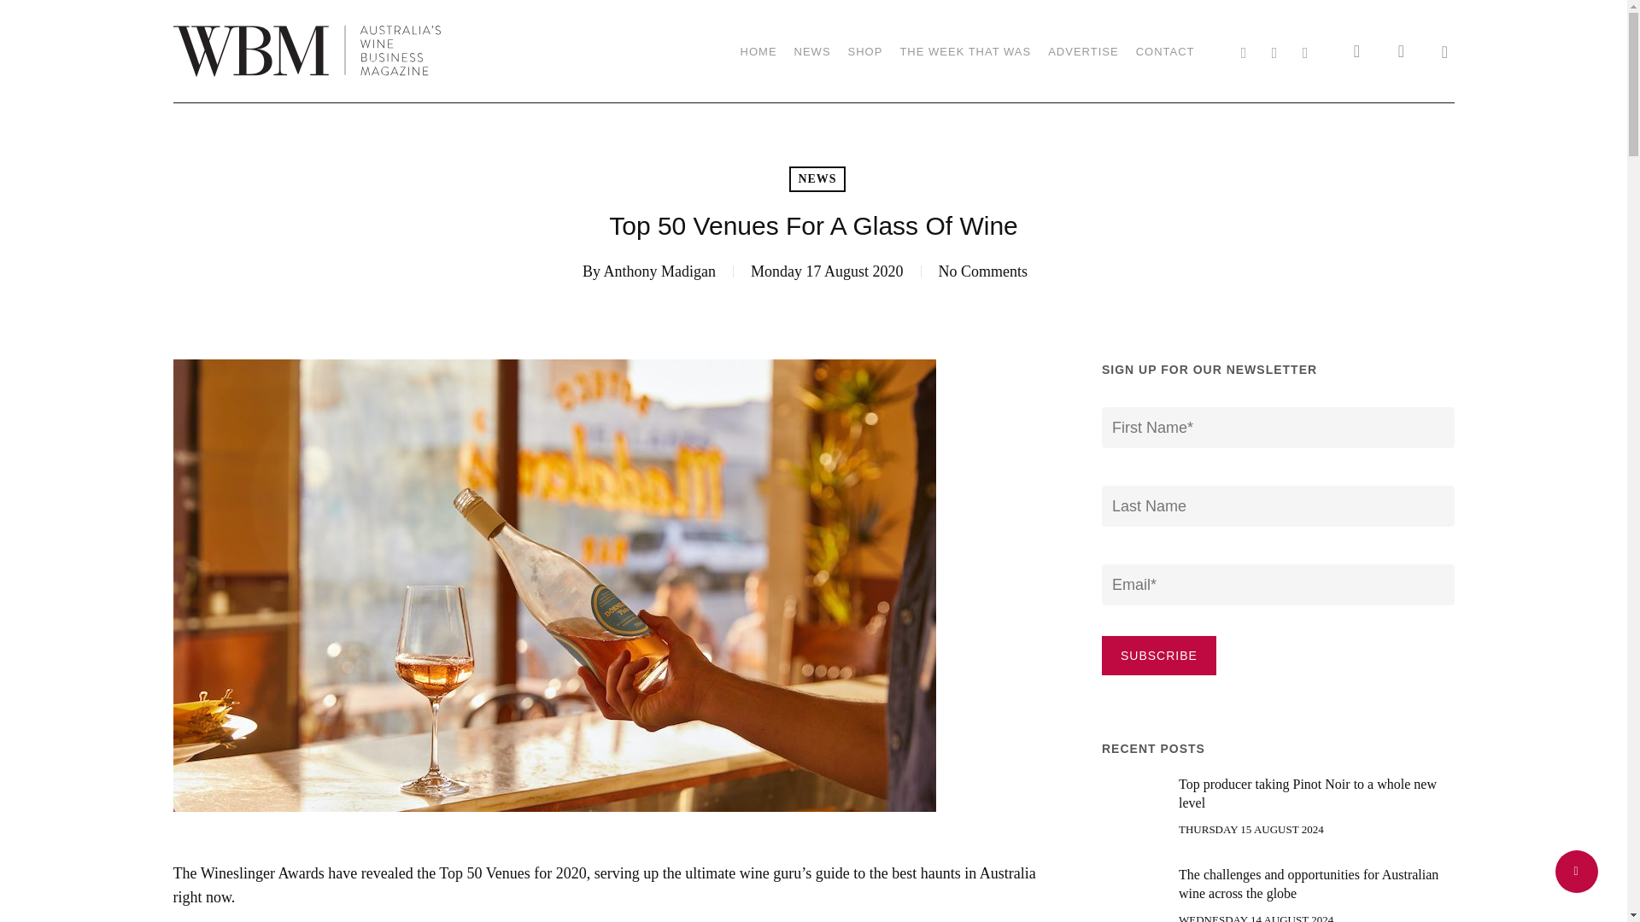 The image size is (1640, 922). Describe the element at coordinates (865, 51) in the screenshot. I see `SHOP` at that location.